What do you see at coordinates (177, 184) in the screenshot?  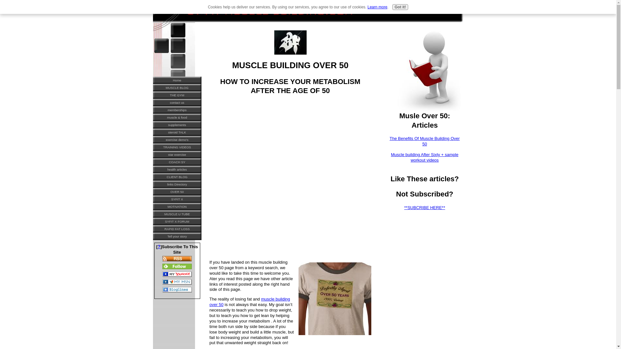 I see `links Directory` at bounding box center [177, 184].